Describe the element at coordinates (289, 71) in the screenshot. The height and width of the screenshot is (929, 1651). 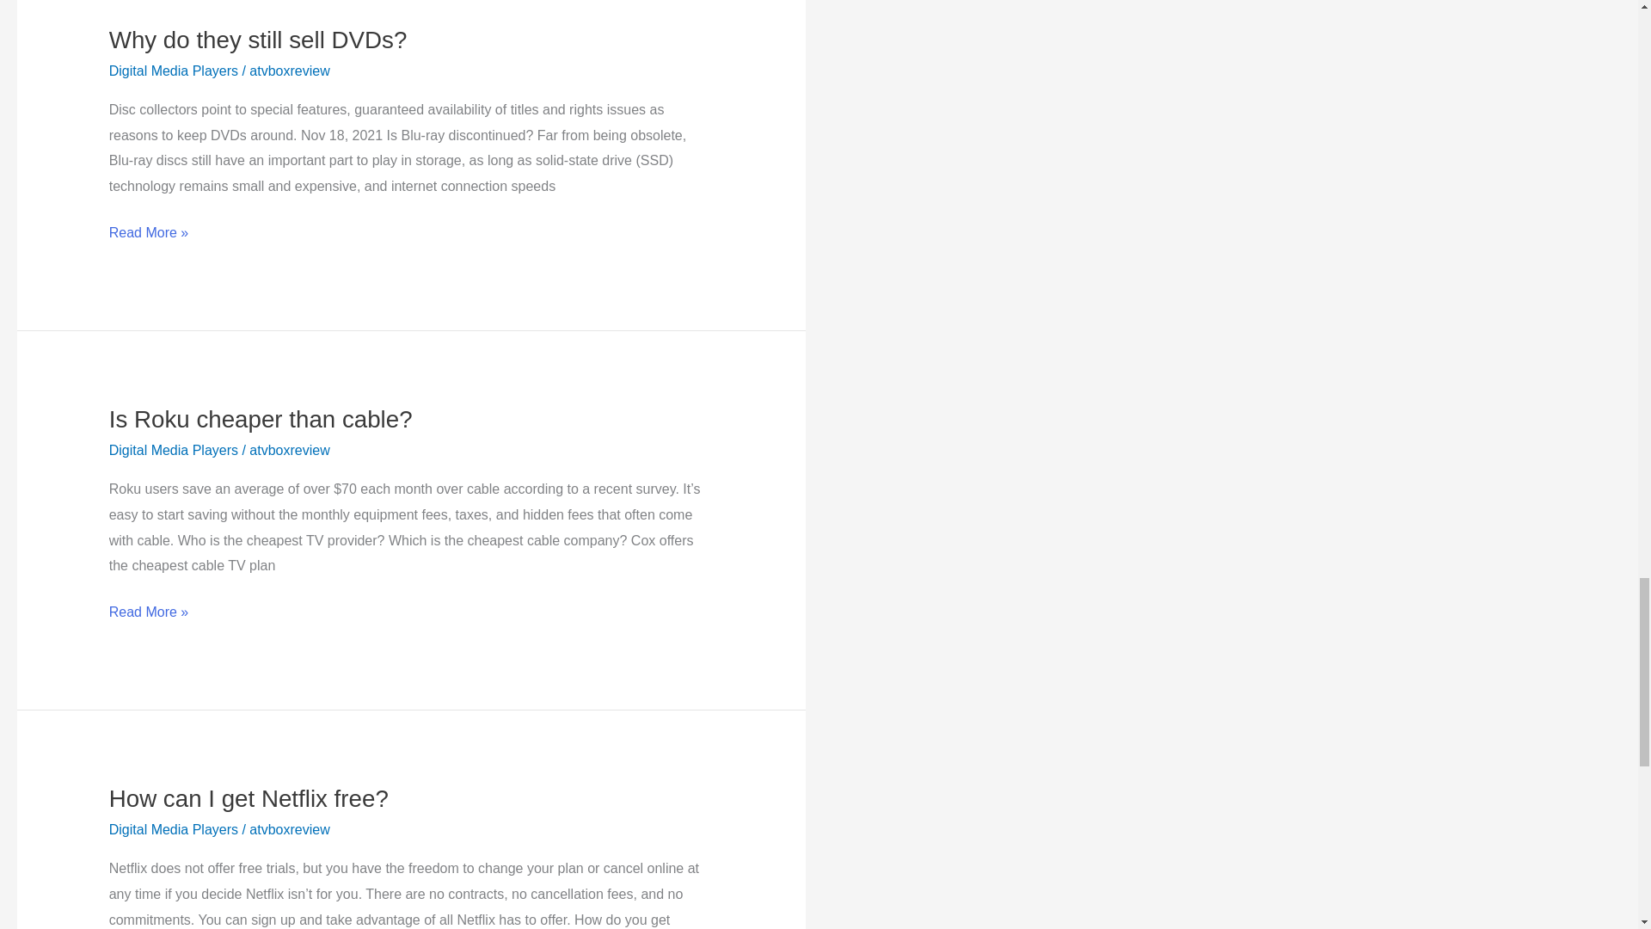
I see `View all posts by atvboxreview` at that location.